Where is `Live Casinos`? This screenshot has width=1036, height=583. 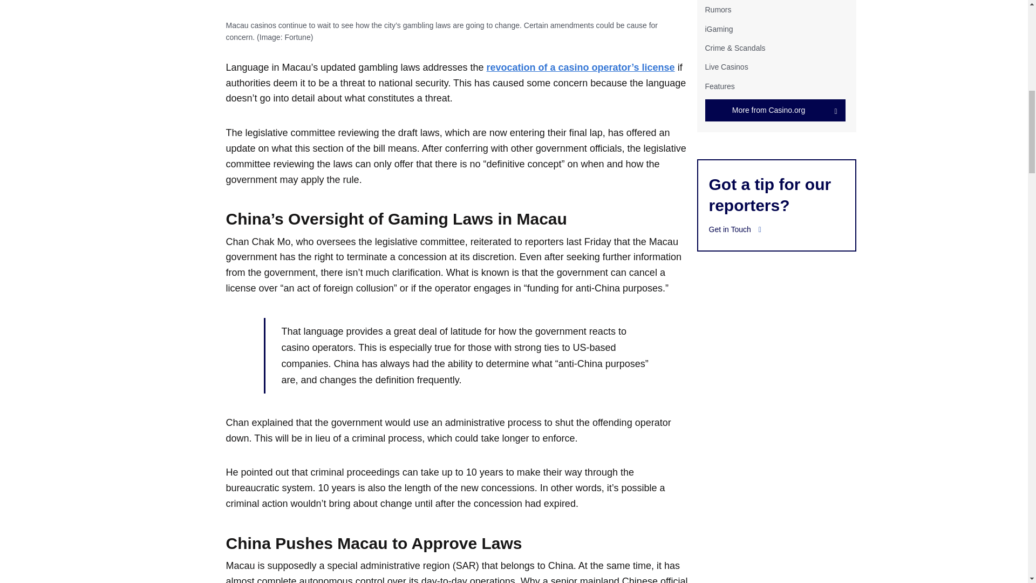
Live Casinos is located at coordinates (726, 66).